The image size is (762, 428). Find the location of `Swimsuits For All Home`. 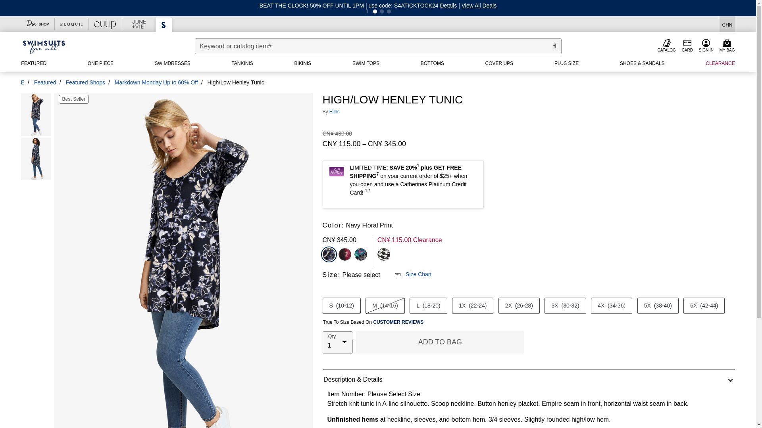

Swimsuits For All Home is located at coordinates (44, 46).